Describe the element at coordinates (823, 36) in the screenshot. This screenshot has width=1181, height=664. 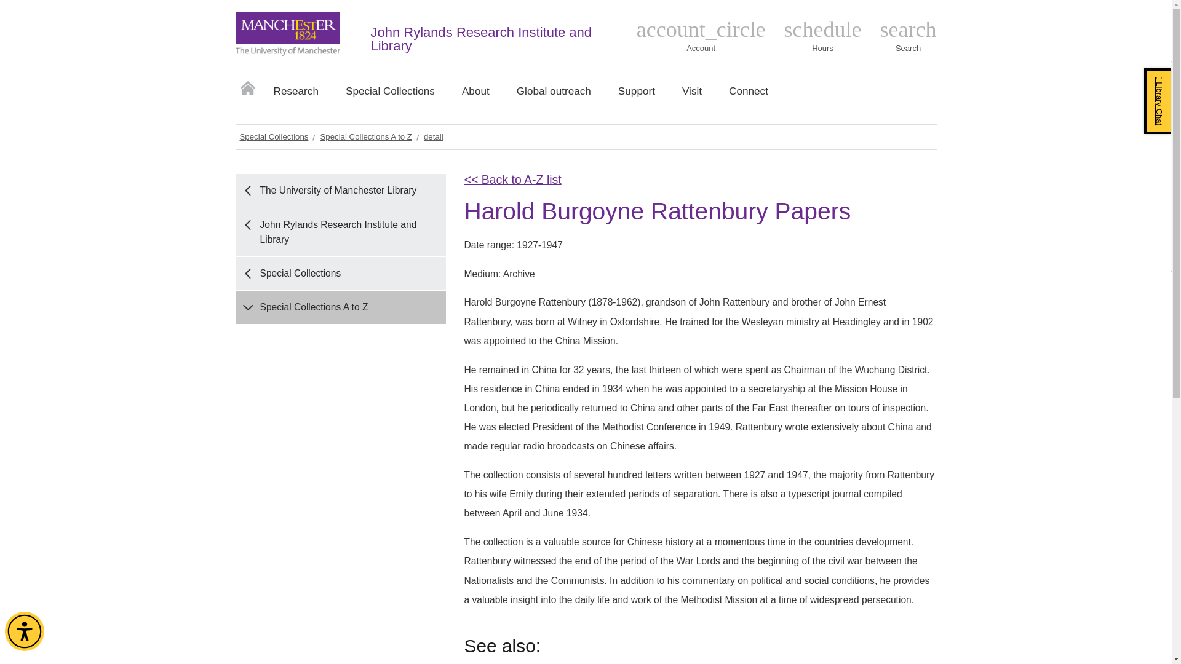
I see `back` at that location.